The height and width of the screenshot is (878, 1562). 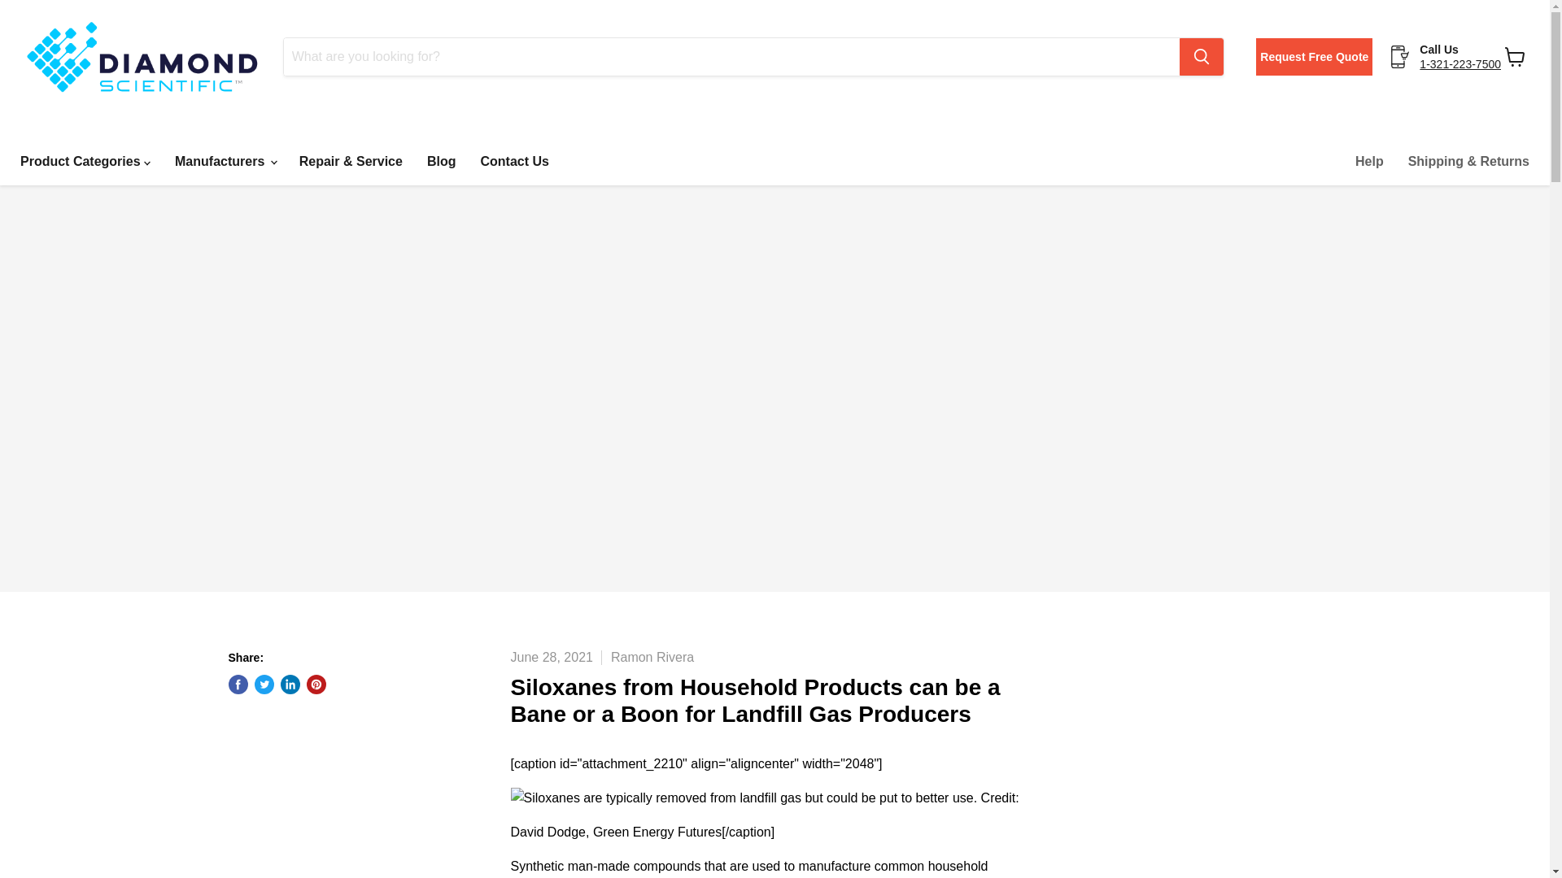 I want to click on Request Free Quote, so click(x=1321, y=57).